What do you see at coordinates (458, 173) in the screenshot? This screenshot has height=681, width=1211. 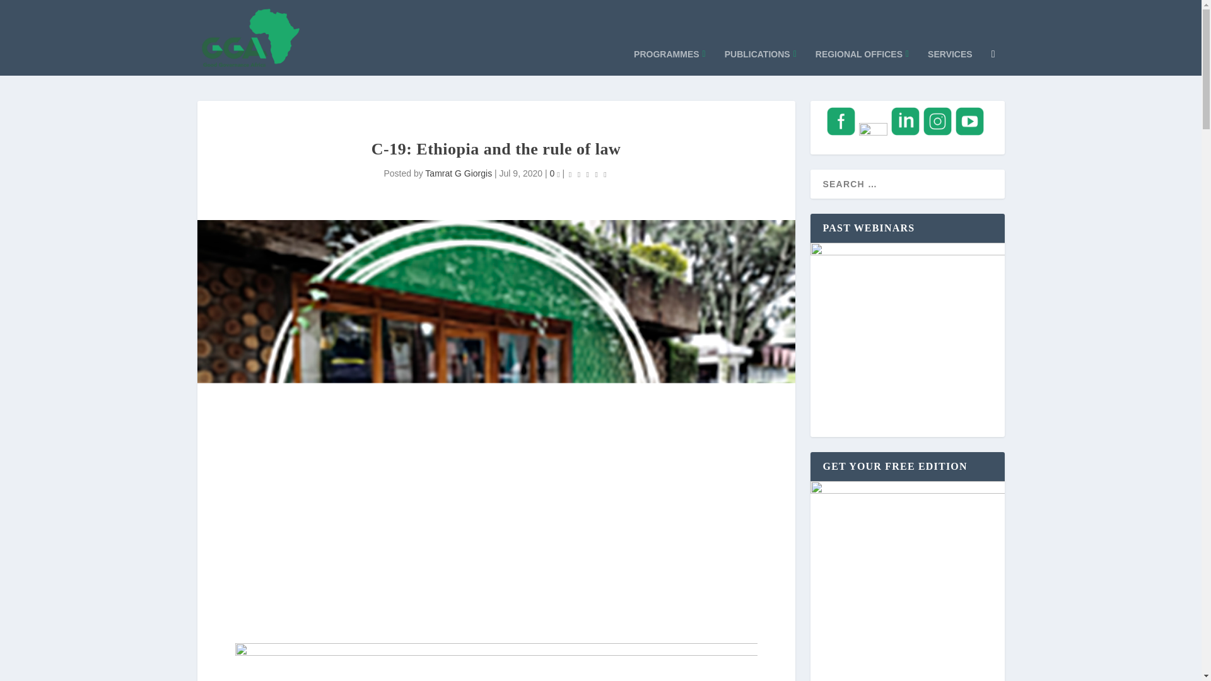 I see `Posts by Tamrat G Giorgis` at bounding box center [458, 173].